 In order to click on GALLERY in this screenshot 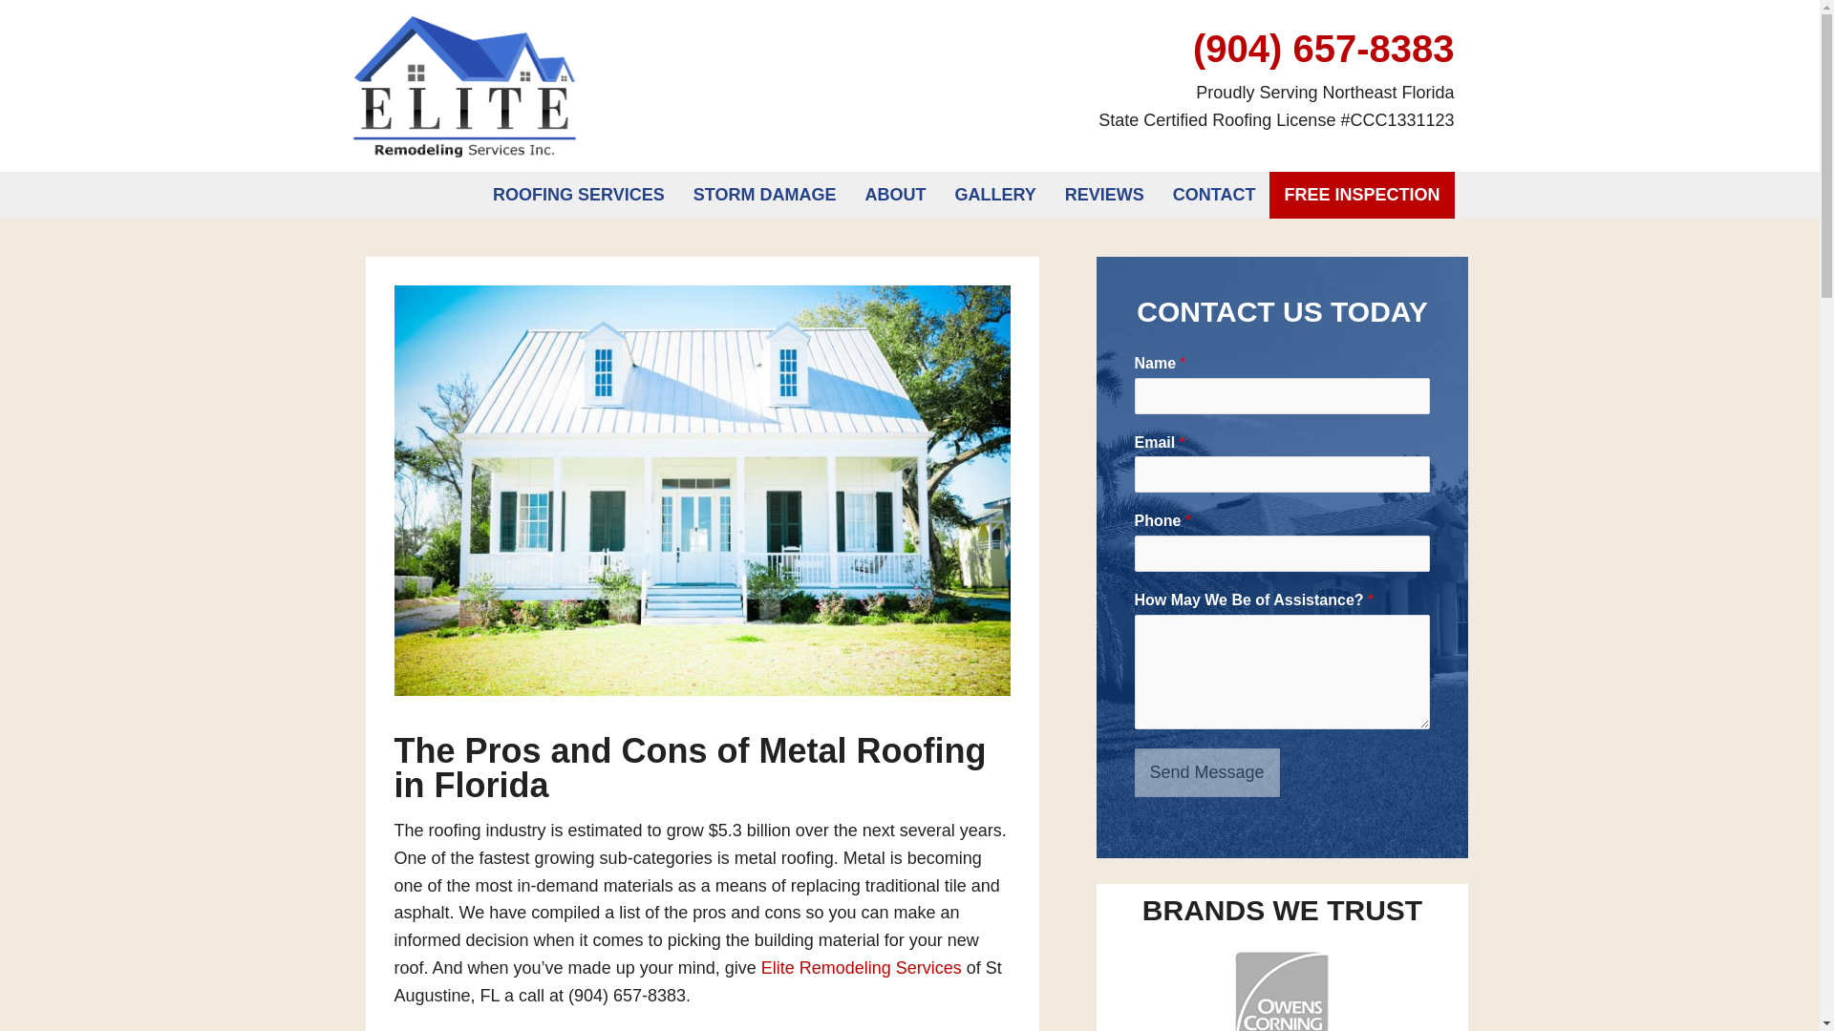, I will do `click(993, 195)`.